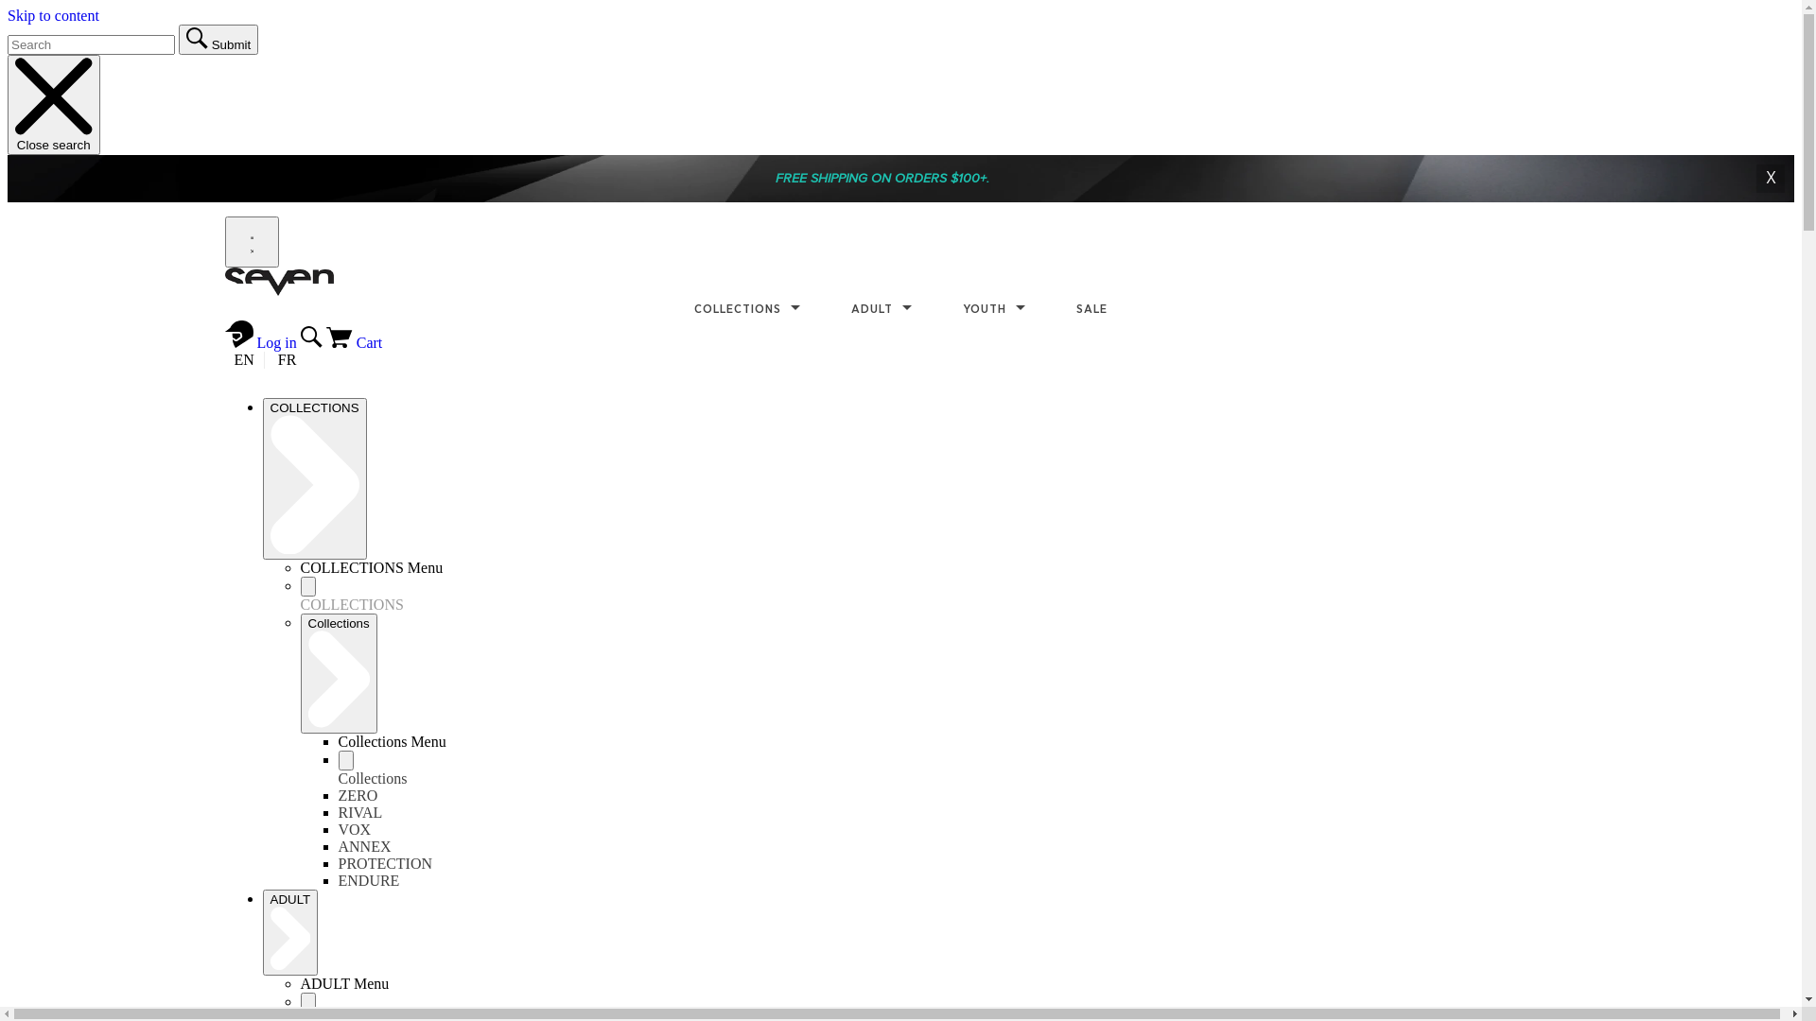  What do you see at coordinates (291, 932) in the screenshot?
I see `ADULT` at bounding box center [291, 932].